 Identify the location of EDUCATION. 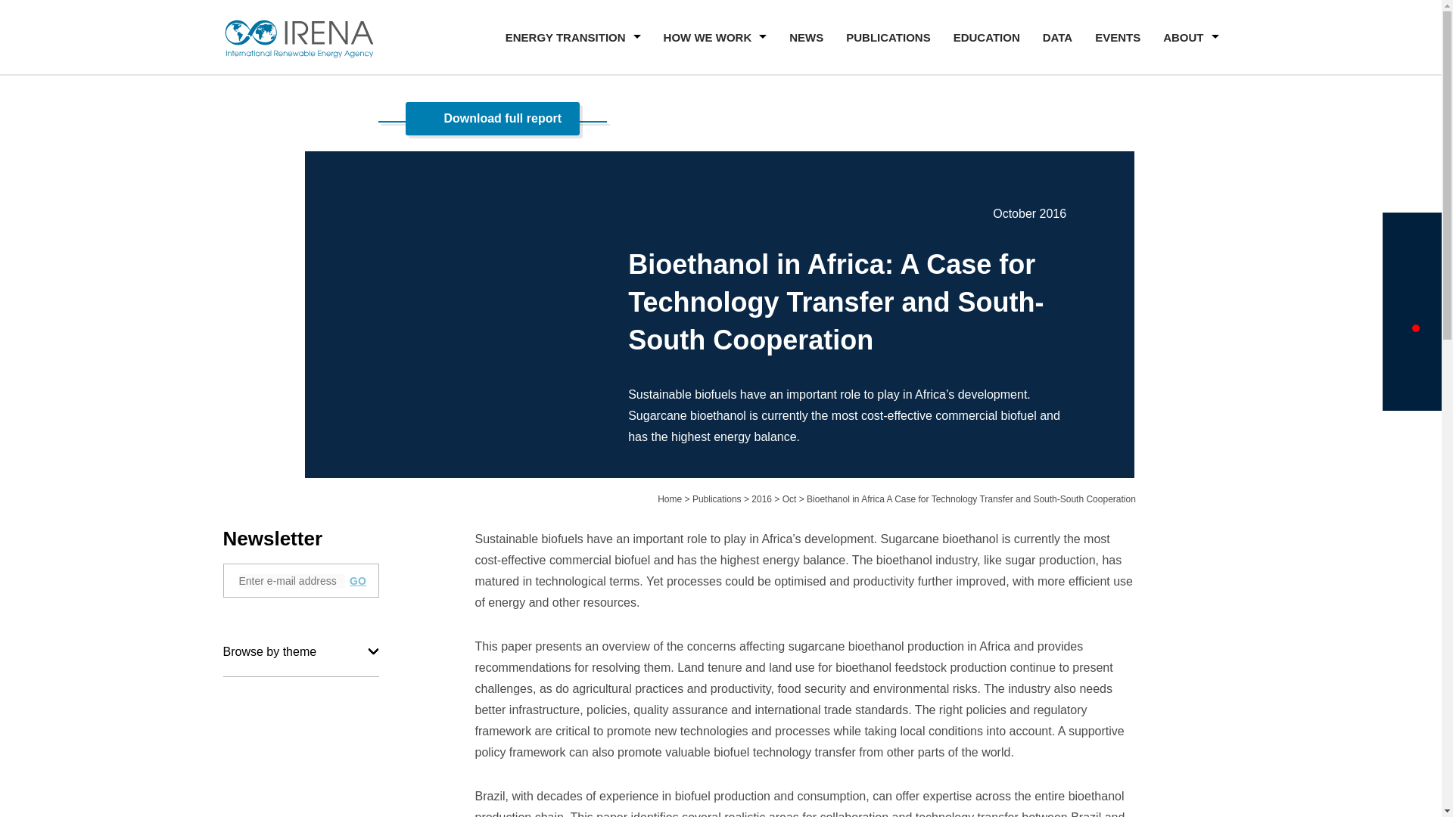
(986, 39).